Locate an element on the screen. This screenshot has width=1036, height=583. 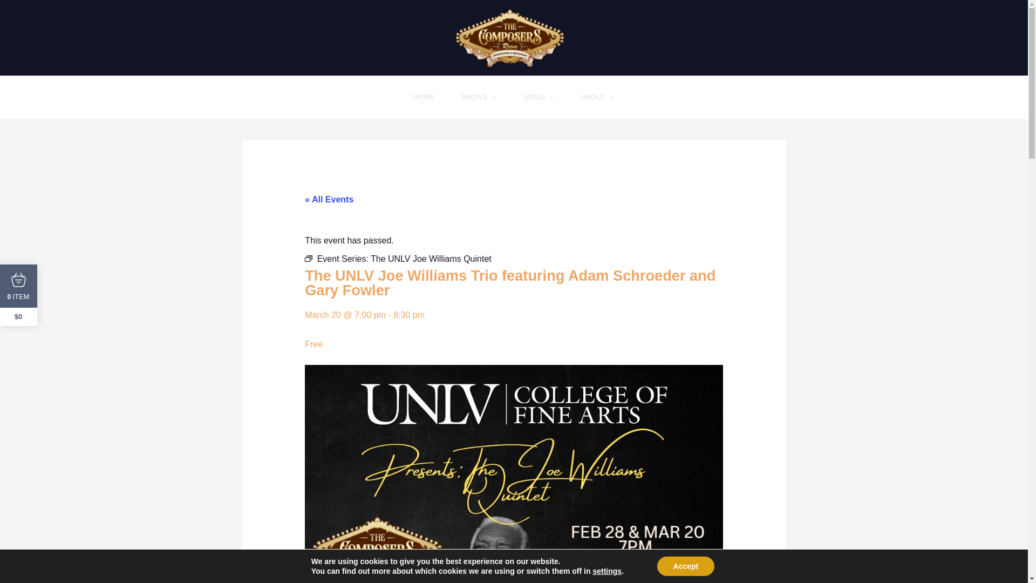
SHOWS is located at coordinates (479, 97).